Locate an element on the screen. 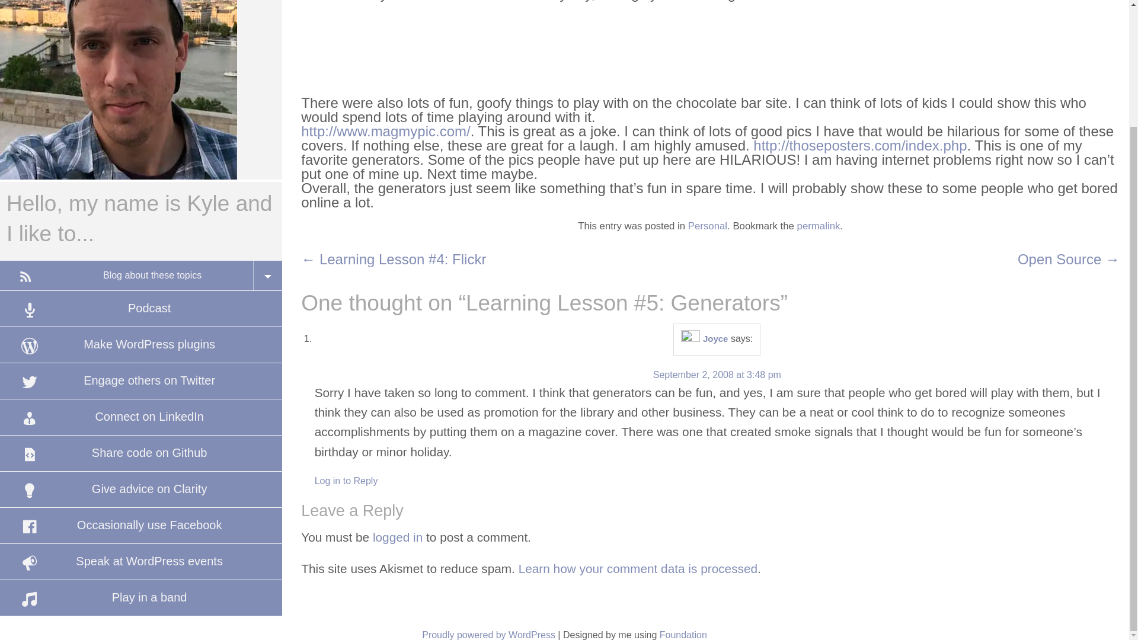 This screenshot has width=1138, height=640. Speak at WordPress events is located at coordinates (141, 562).